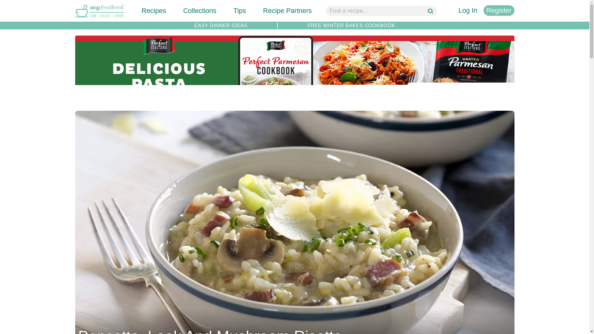 Image resolution: width=594 pixels, height=334 pixels. What do you see at coordinates (499, 11) in the screenshot?
I see `Register` at bounding box center [499, 11].